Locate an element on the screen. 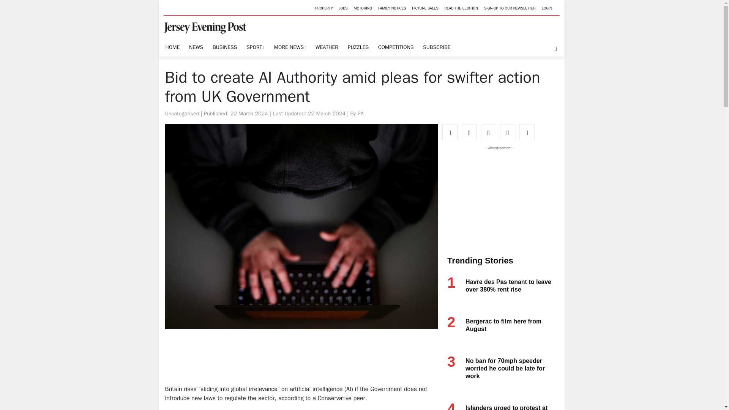 The image size is (729, 410). HOME is located at coordinates (172, 47).